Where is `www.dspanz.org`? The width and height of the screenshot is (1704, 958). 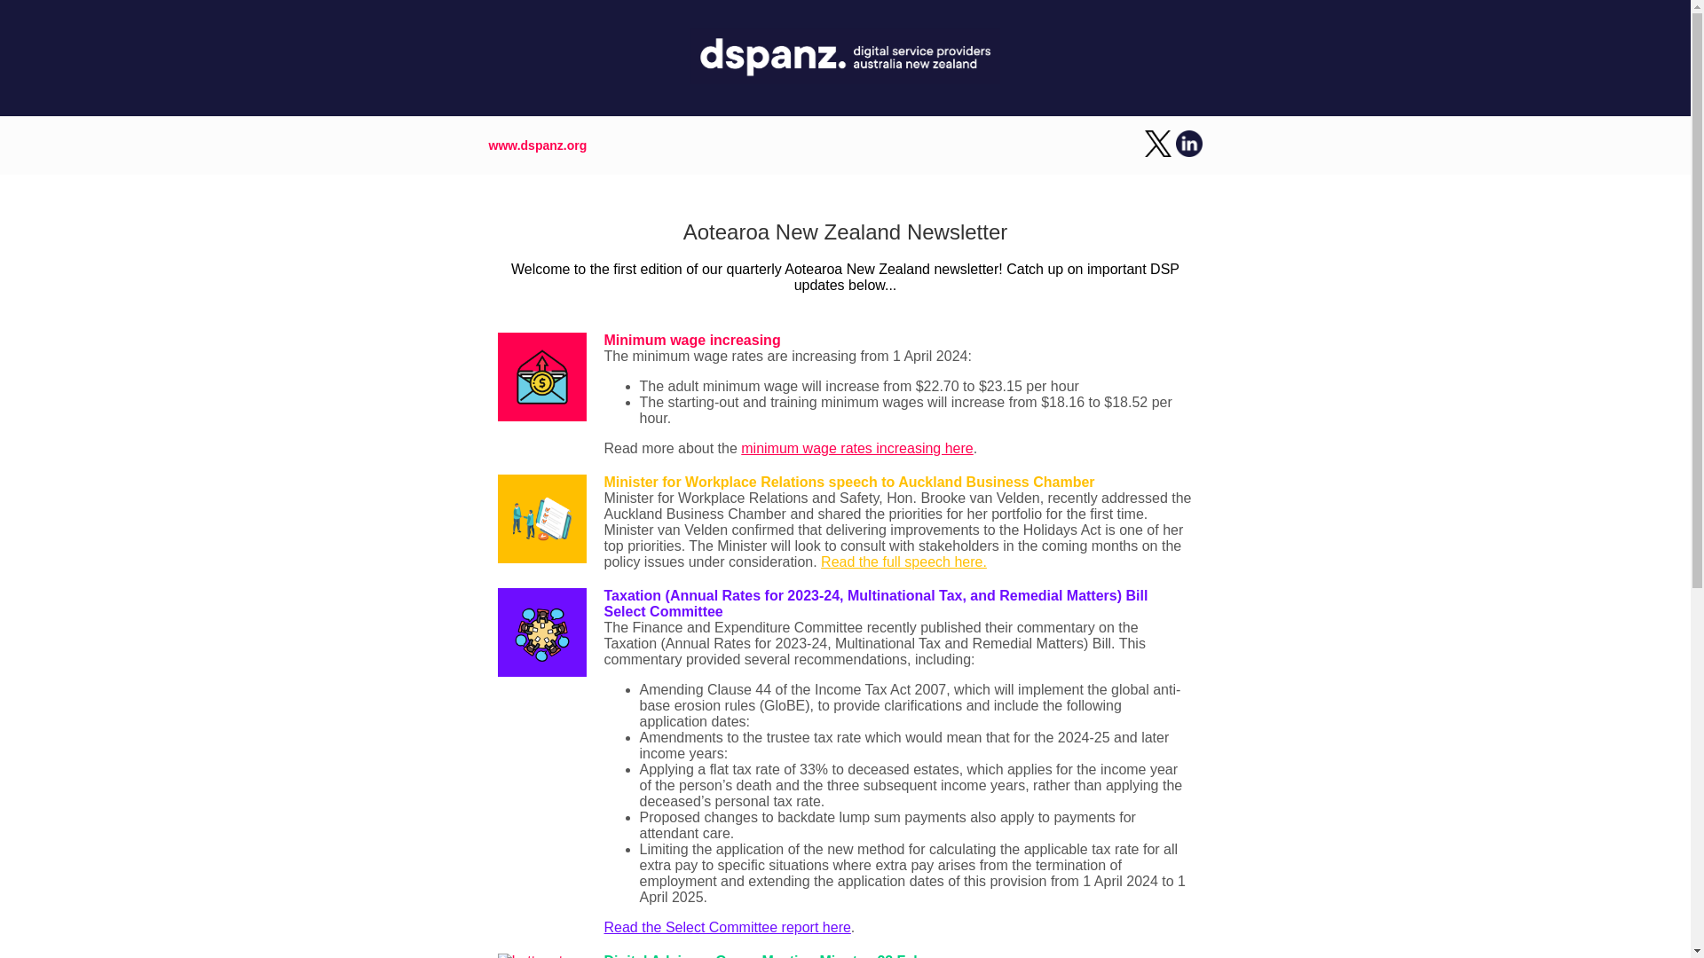
www.dspanz.org is located at coordinates (536, 145).